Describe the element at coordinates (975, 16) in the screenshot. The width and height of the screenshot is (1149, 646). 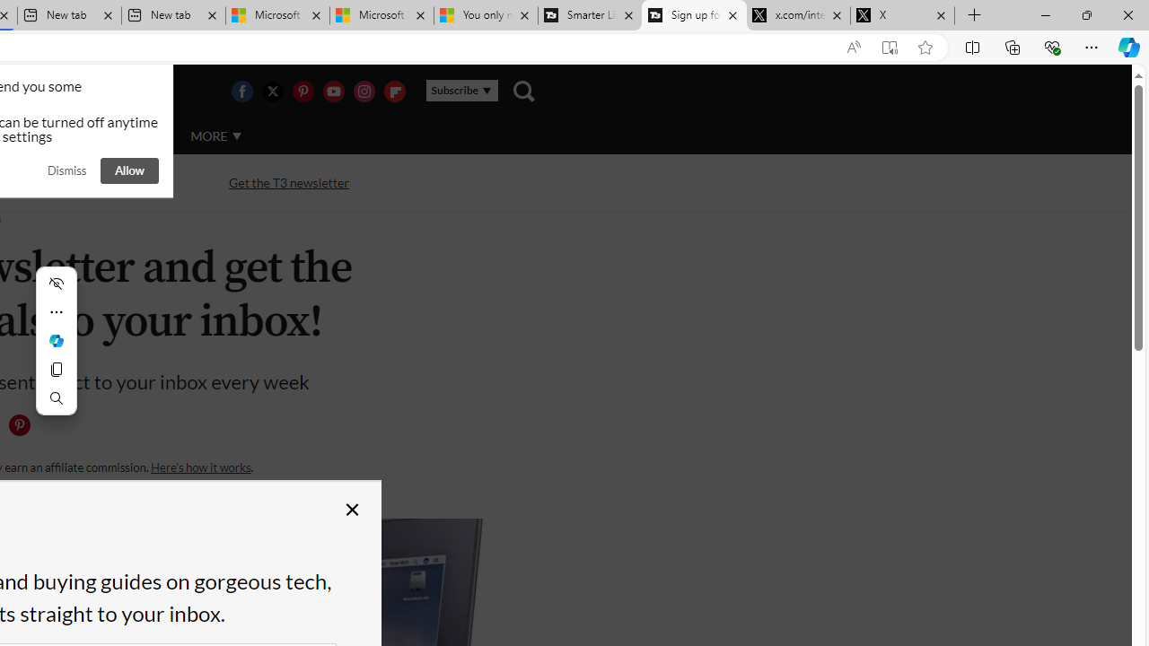
I see `New Tab` at that location.